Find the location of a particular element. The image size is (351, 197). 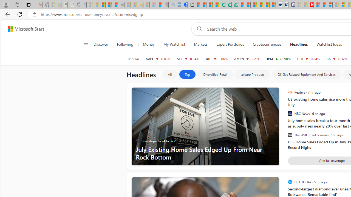

Open navigation menu is located at coordinates (86, 44).